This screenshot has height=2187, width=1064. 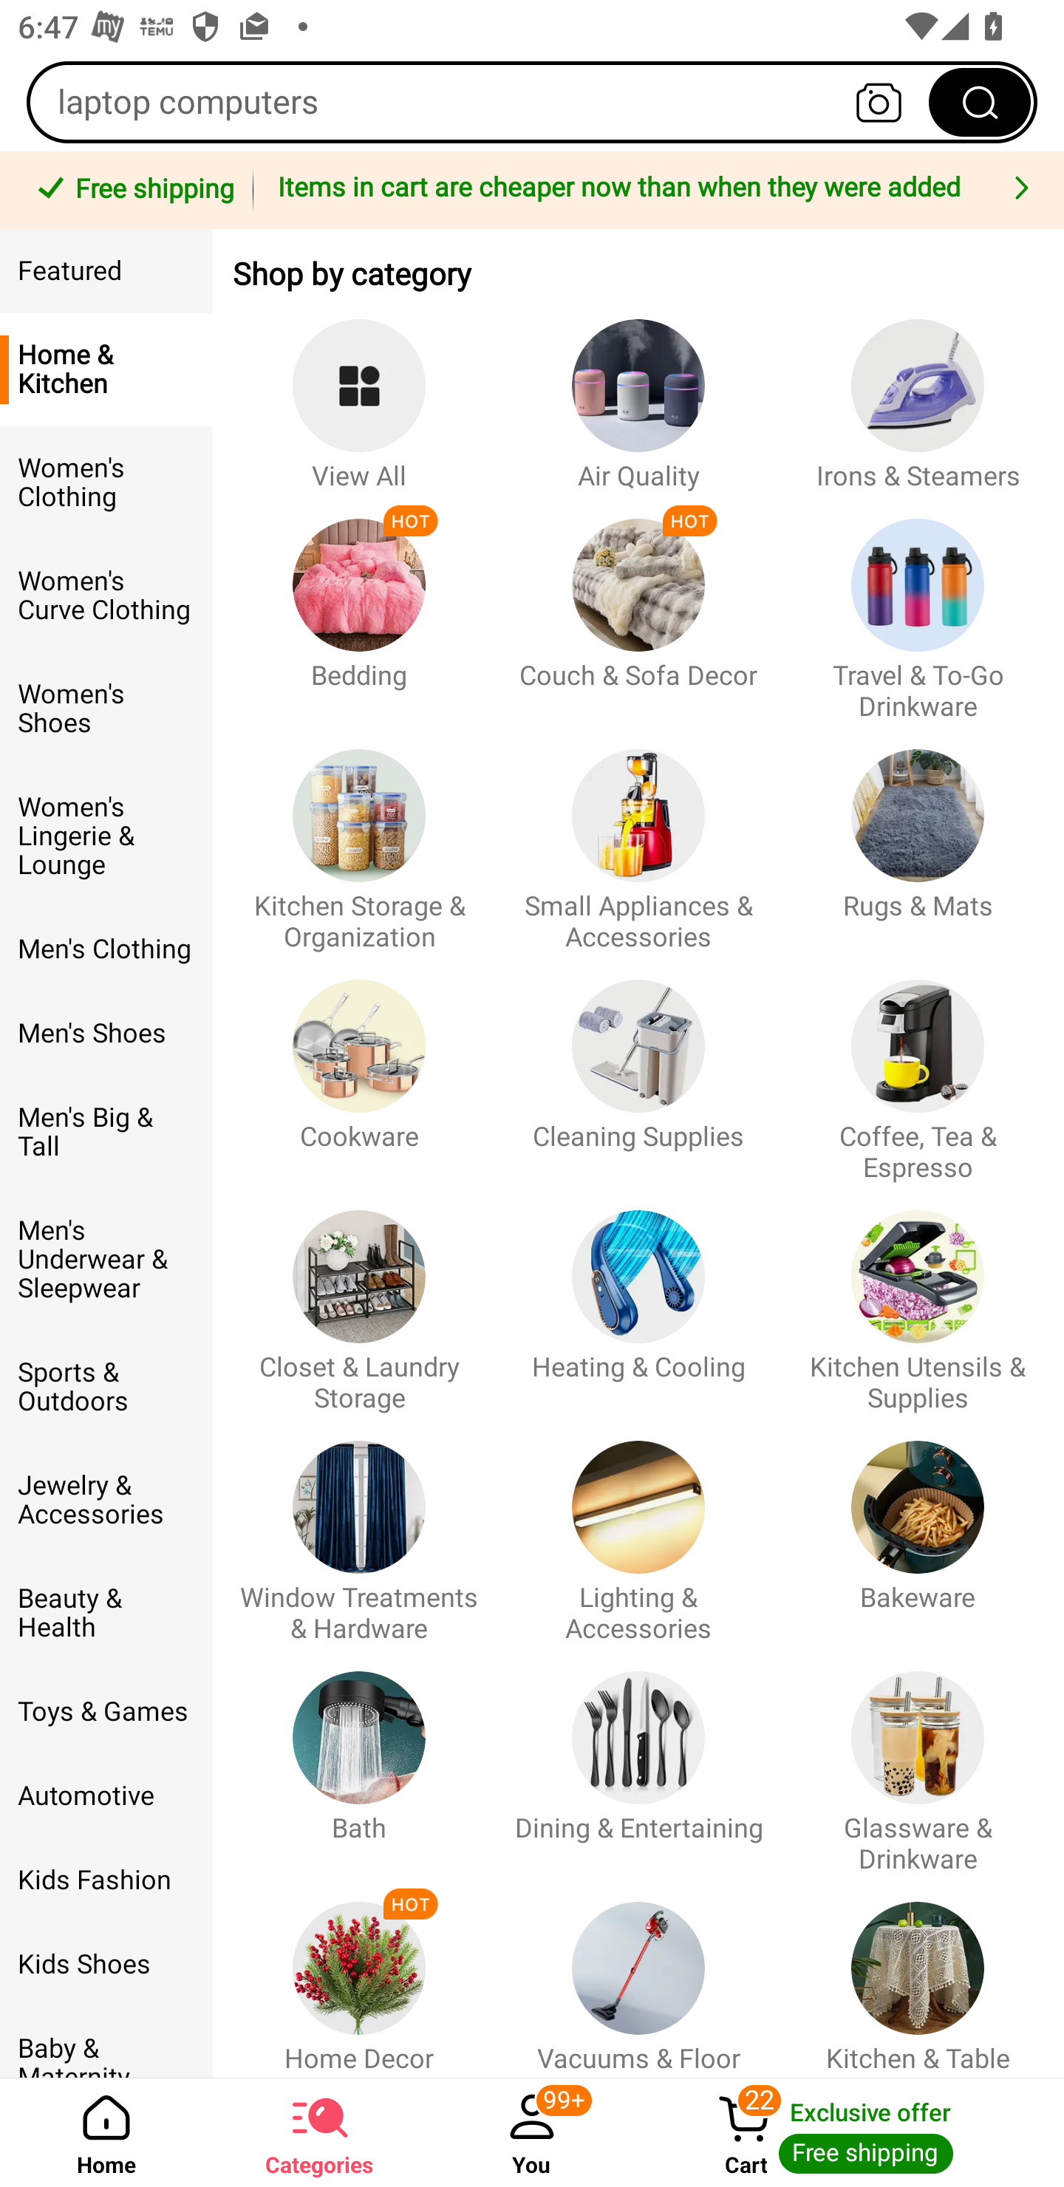 I want to click on Dining & Entertaining, so click(x=638, y=1758).